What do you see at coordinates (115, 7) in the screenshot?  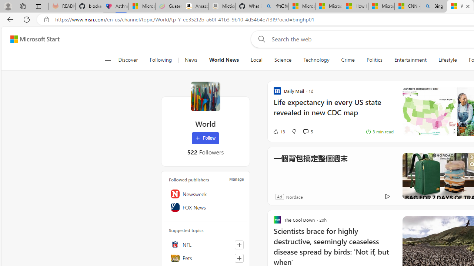 I see `Asthma Inhalers: Names and Types` at bounding box center [115, 7].